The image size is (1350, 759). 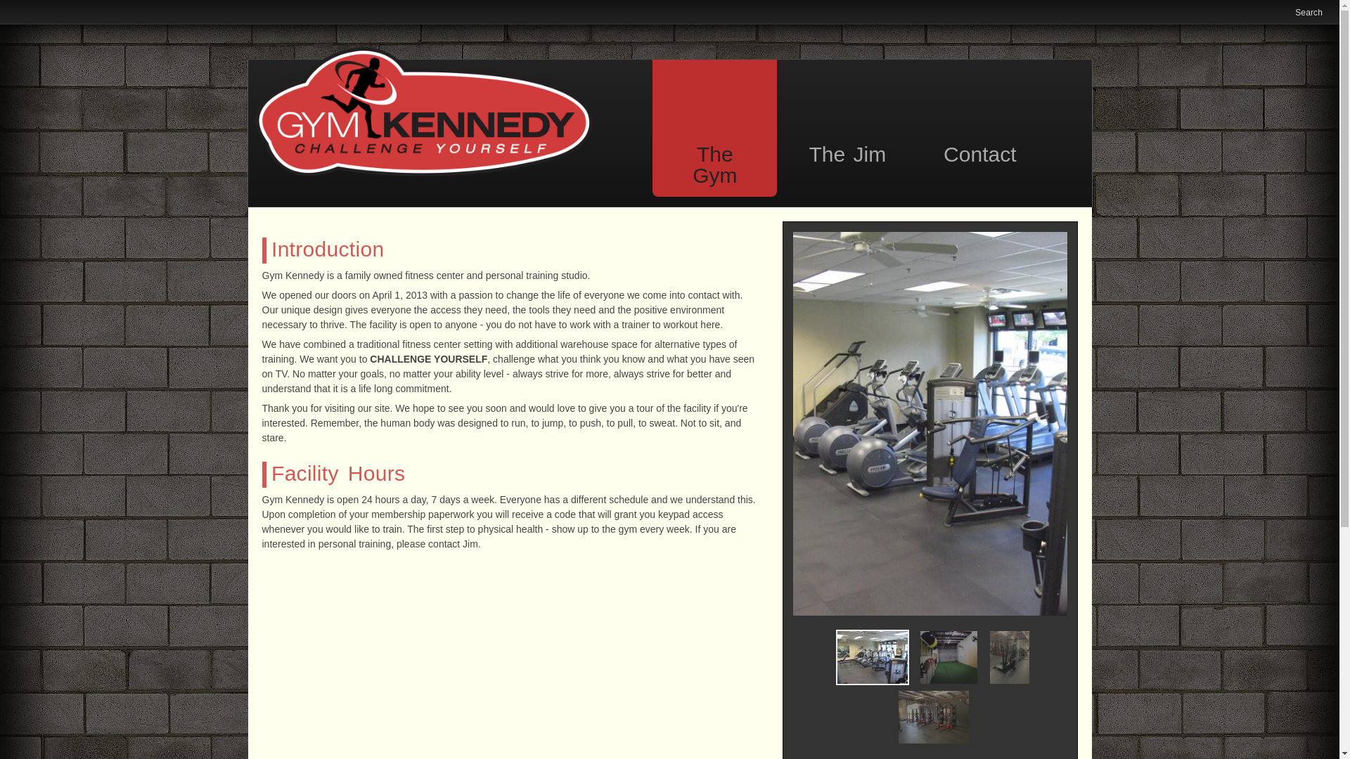 I want to click on Gym Kennedy, so click(x=423, y=172).